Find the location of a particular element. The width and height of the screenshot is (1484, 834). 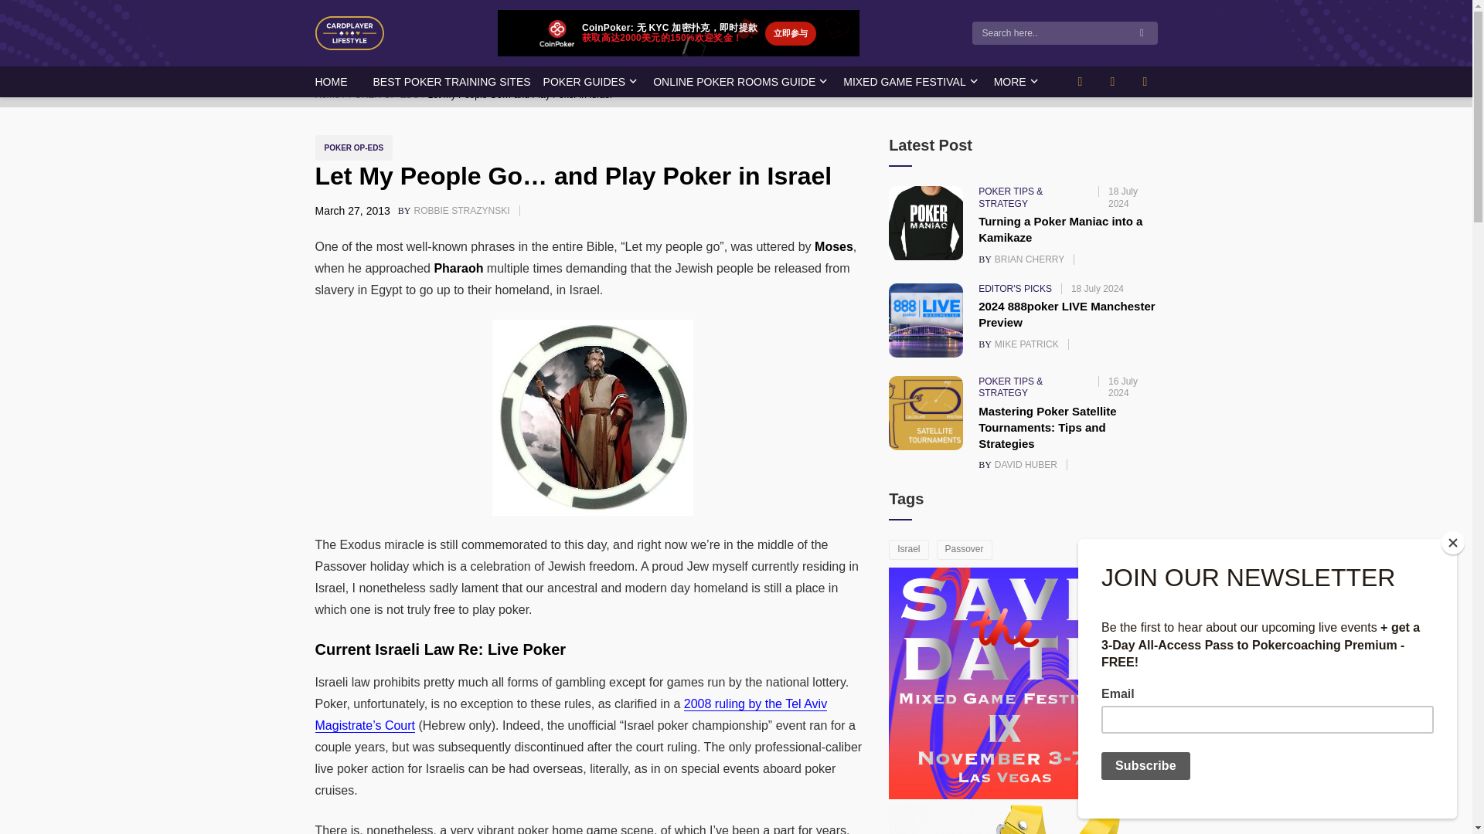

HOME is located at coordinates (331, 82).